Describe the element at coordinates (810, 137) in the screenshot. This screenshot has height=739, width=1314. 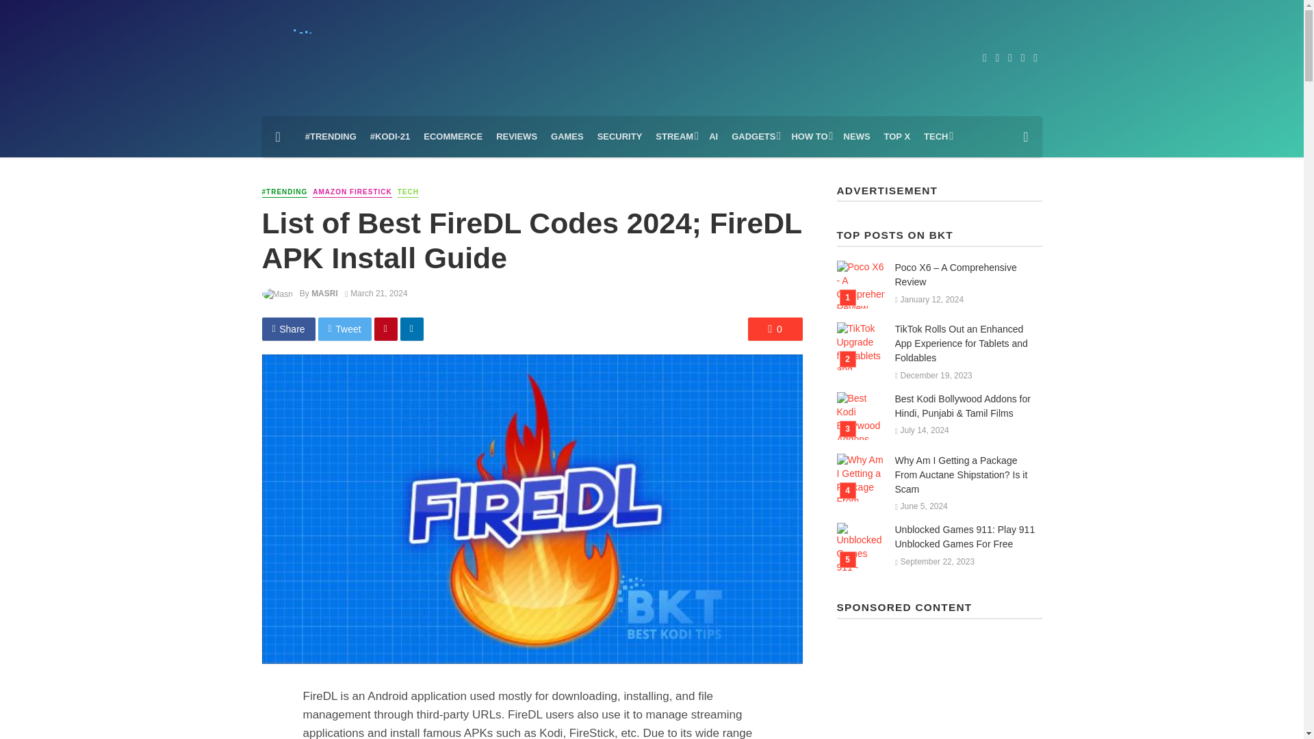
I see `HOW TO` at that location.